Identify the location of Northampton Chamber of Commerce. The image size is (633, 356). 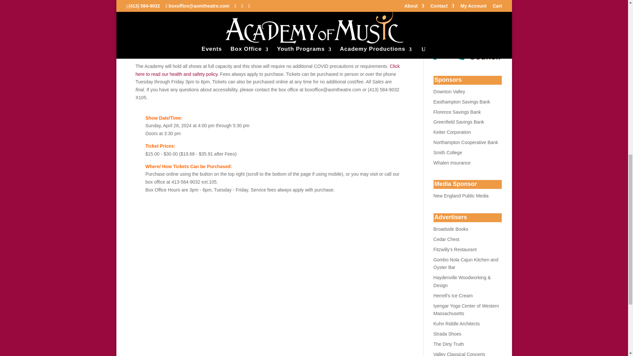
(455, 249).